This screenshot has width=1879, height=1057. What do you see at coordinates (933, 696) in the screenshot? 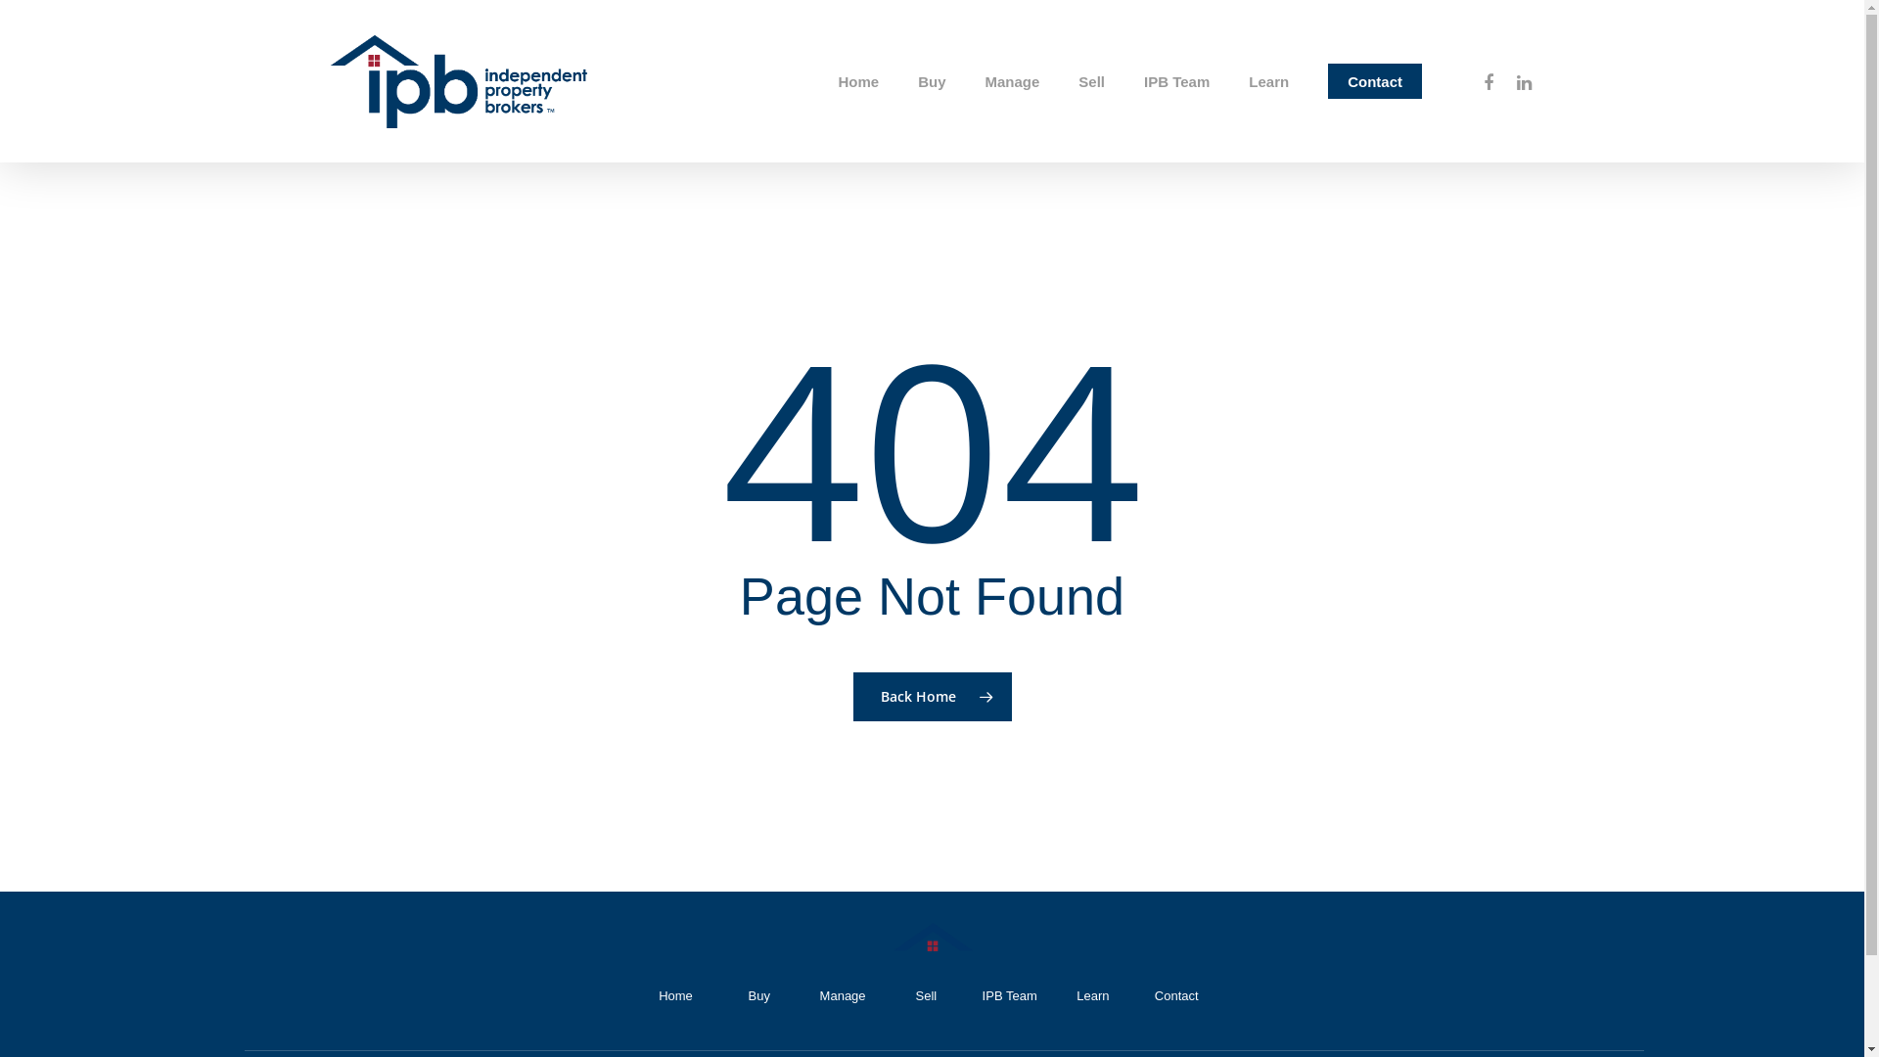
I see `Back Home` at bounding box center [933, 696].